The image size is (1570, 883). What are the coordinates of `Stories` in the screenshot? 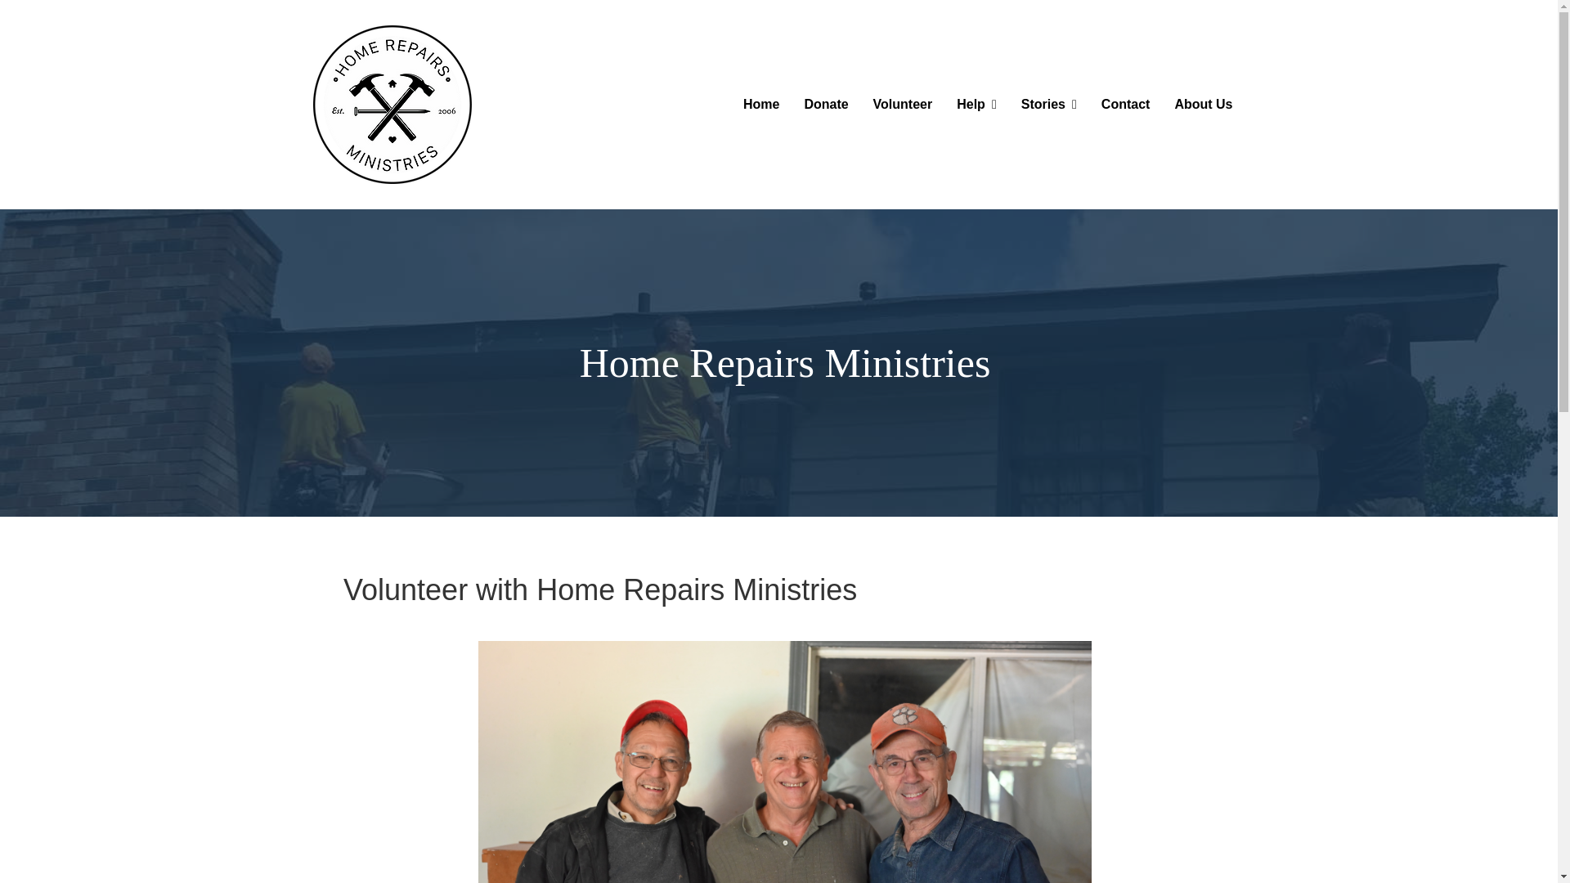 It's located at (1049, 105).